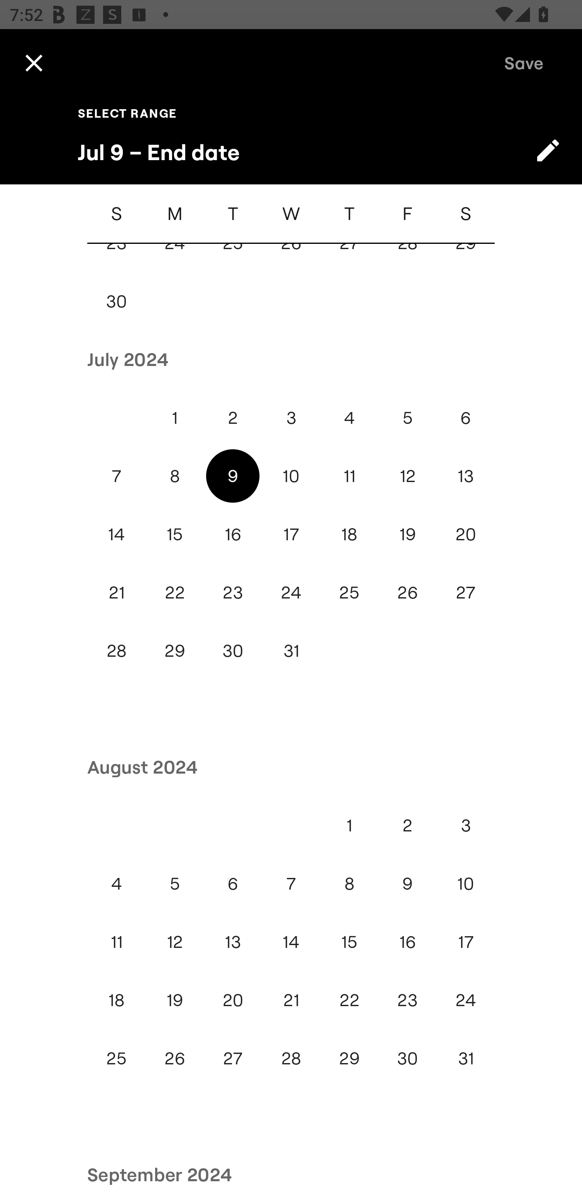  What do you see at coordinates (291, 535) in the screenshot?
I see `17 Wed, Jul 17` at bounding box center [291, 535].